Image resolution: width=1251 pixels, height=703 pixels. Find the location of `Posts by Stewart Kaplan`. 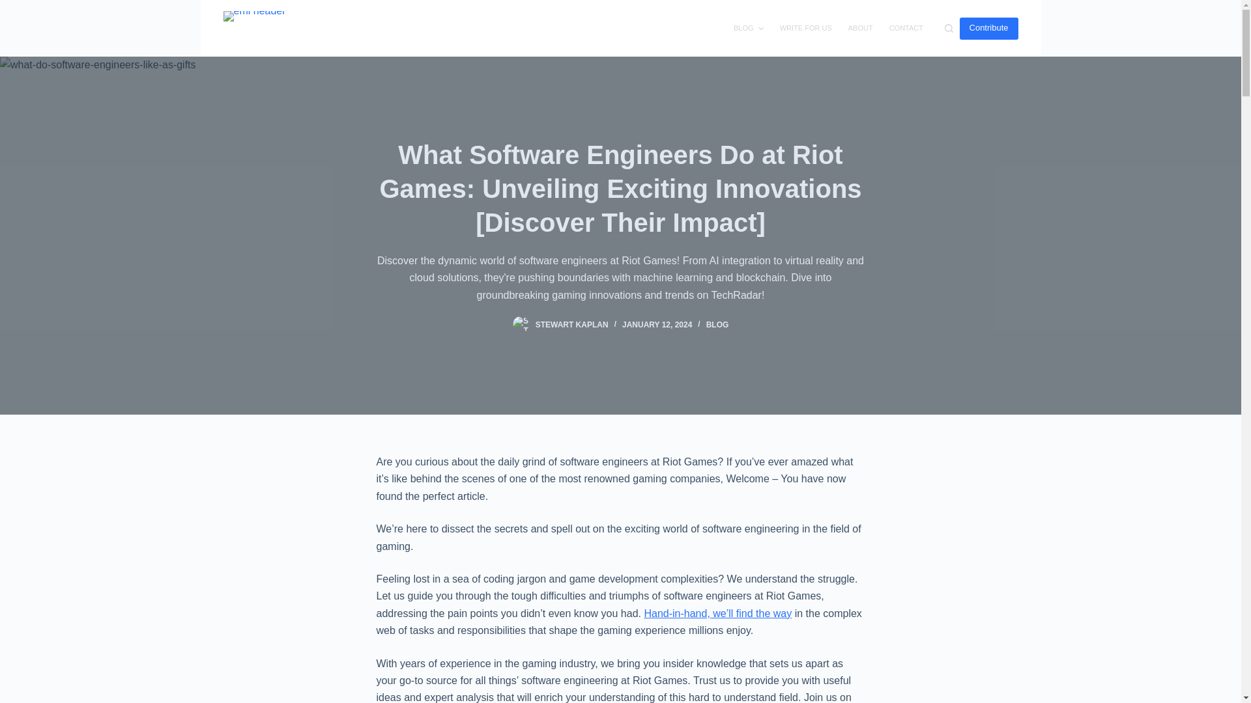

Posts by Stewart Kaplan is located at coordinates (571, 325).